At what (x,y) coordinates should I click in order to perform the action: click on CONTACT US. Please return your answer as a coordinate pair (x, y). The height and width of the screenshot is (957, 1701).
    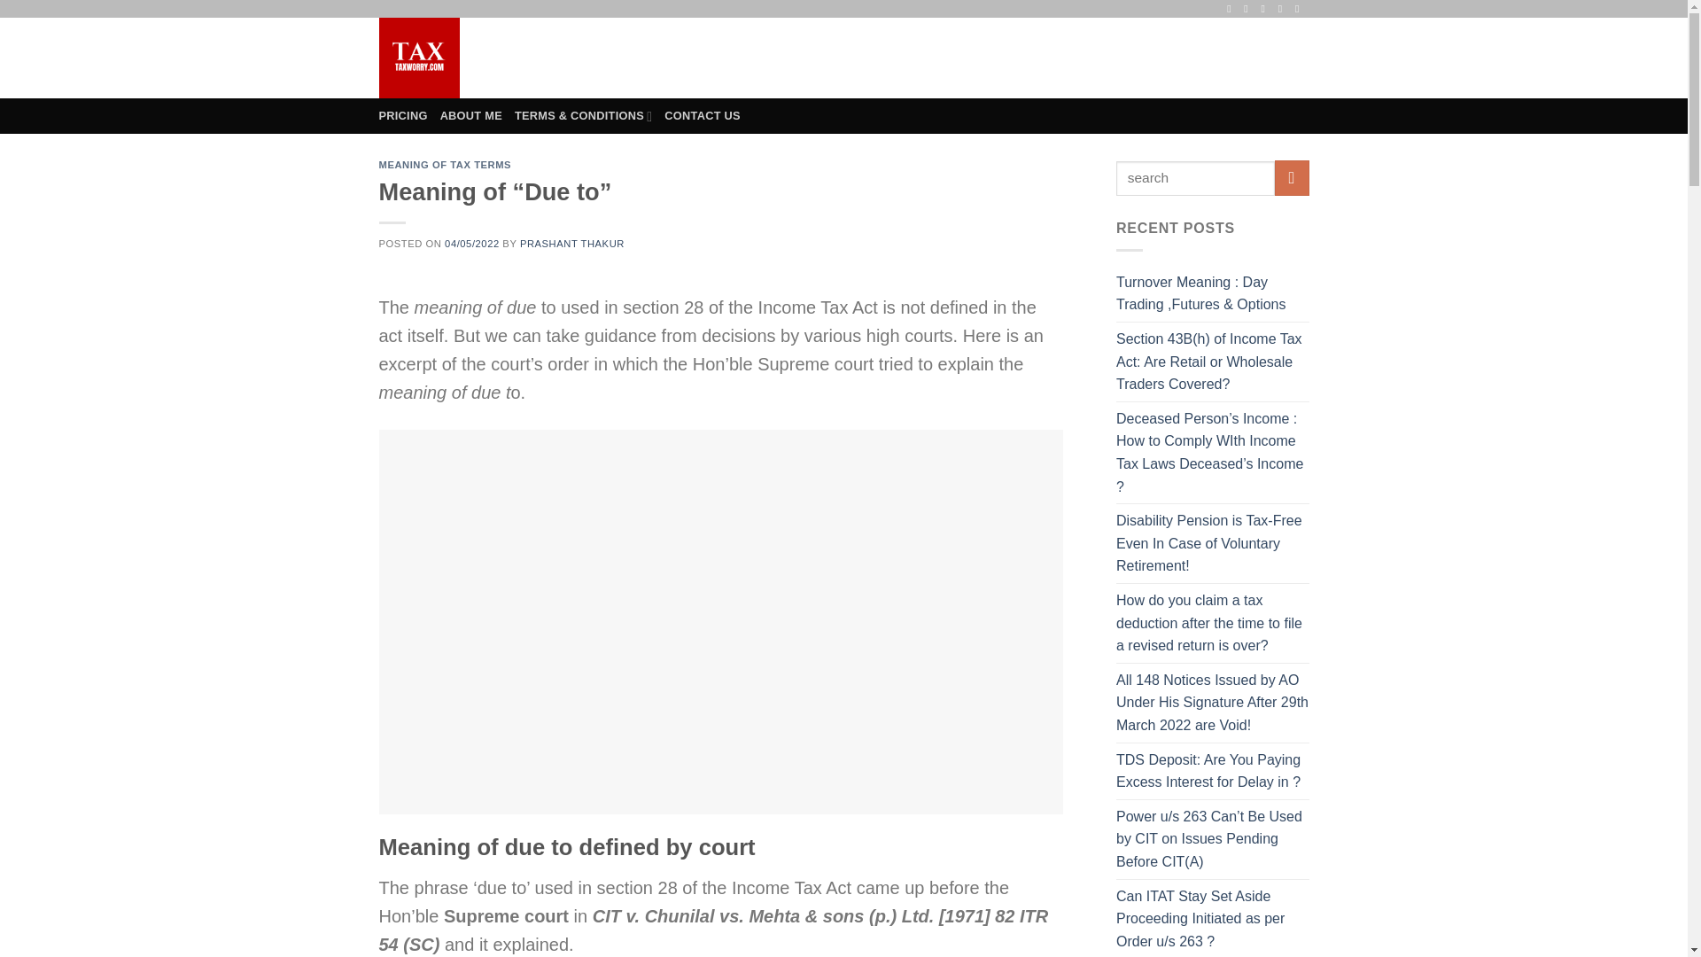
    Looking at the image, I should click on (702, 116).